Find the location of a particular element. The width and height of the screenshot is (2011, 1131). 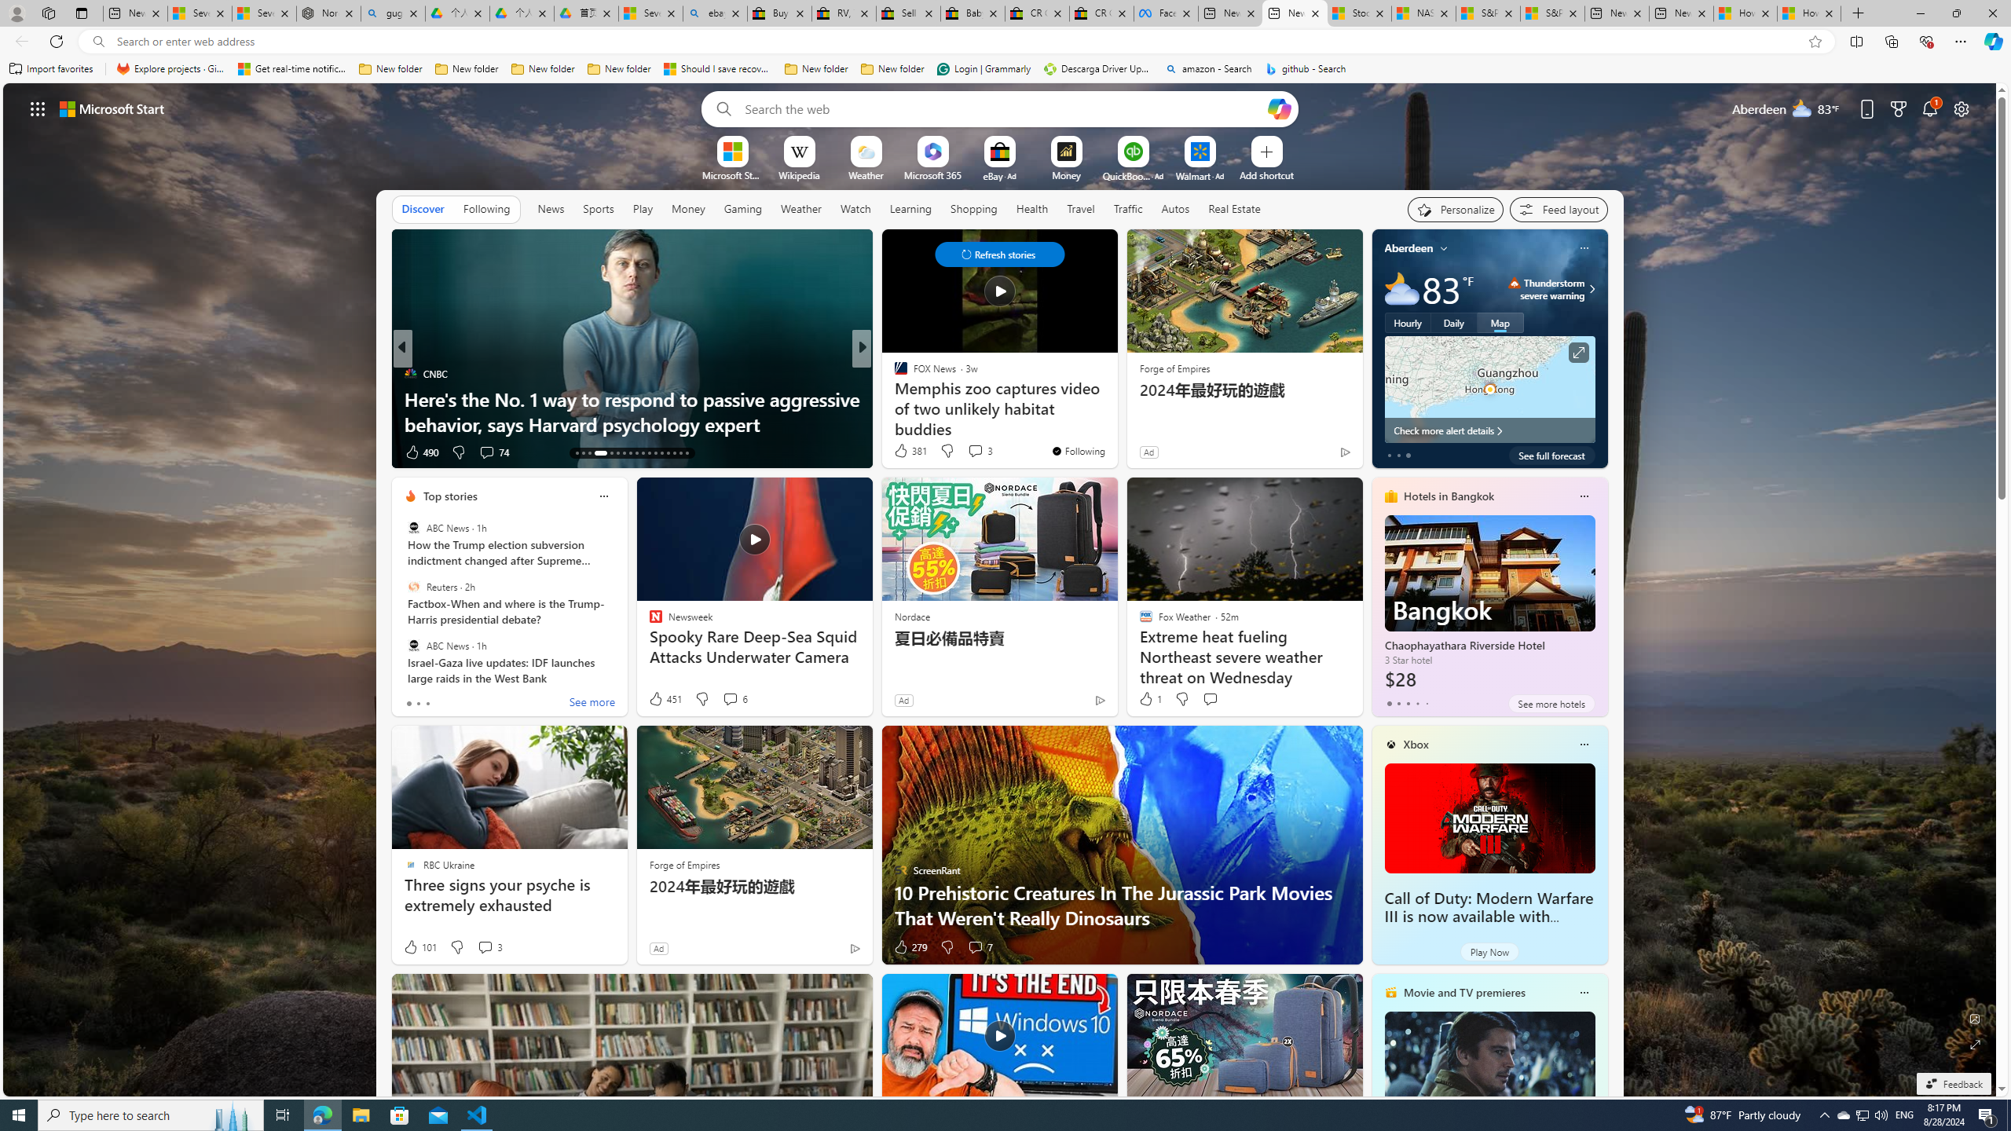

Page settings is located at coordinates (1962, 108).